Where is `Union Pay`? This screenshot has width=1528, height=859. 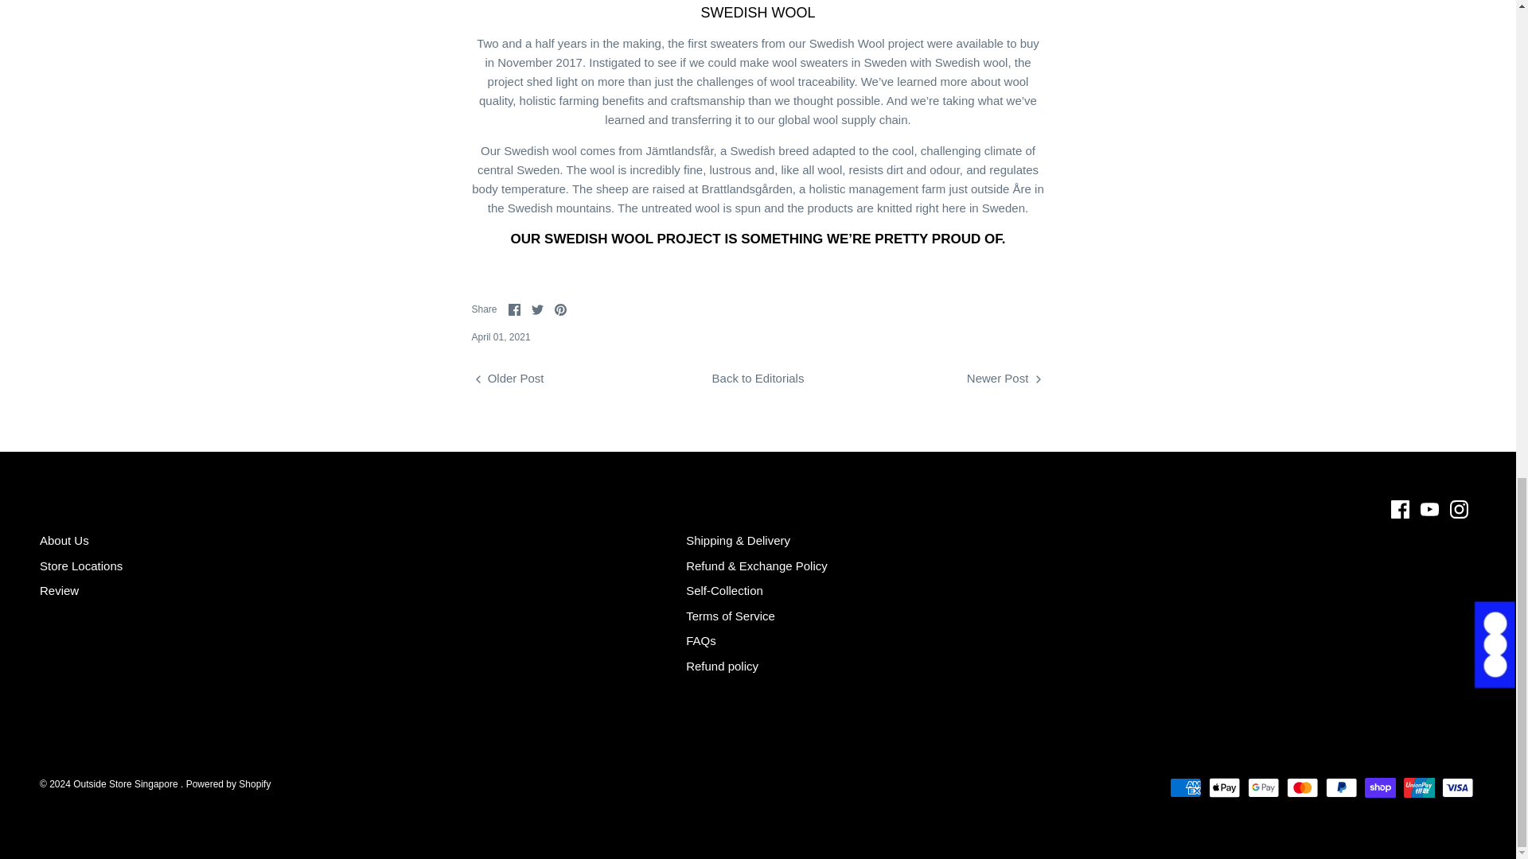 Union Pay is located at coordinates (1419, 787).